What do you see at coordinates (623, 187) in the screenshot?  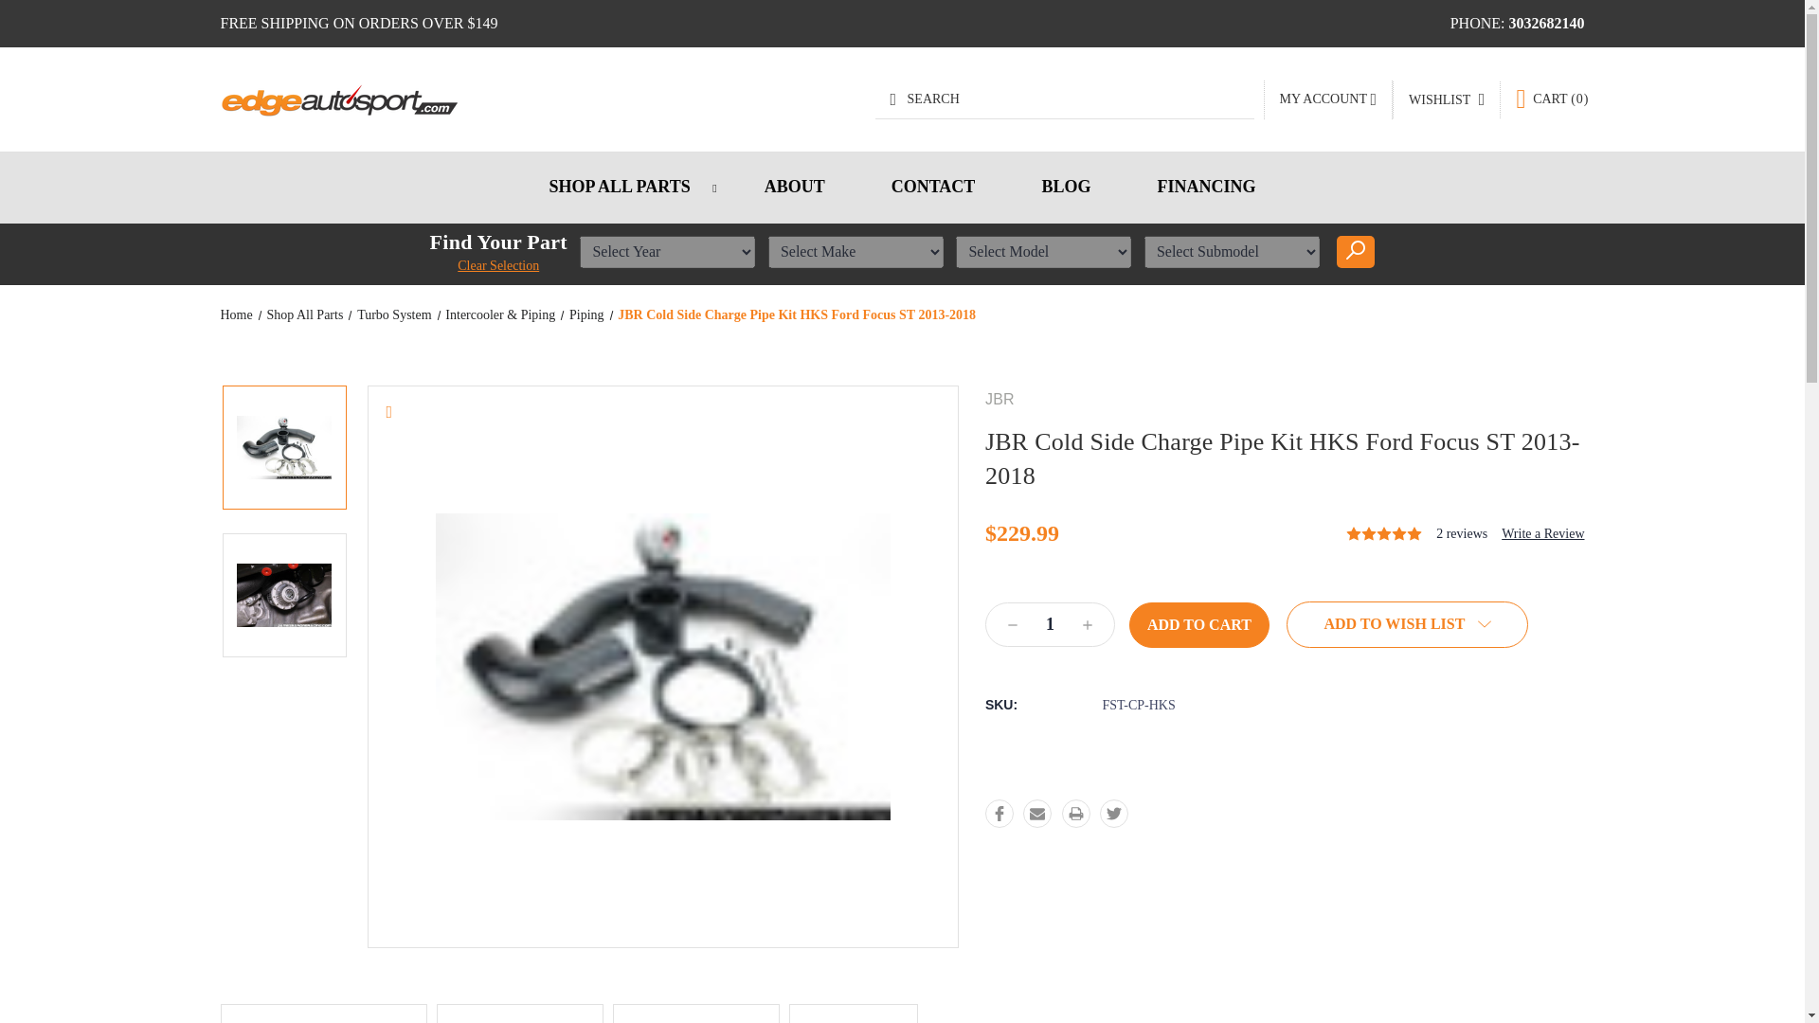 I see `SHOP ALL PARTS` at bounding box center [623, 187].